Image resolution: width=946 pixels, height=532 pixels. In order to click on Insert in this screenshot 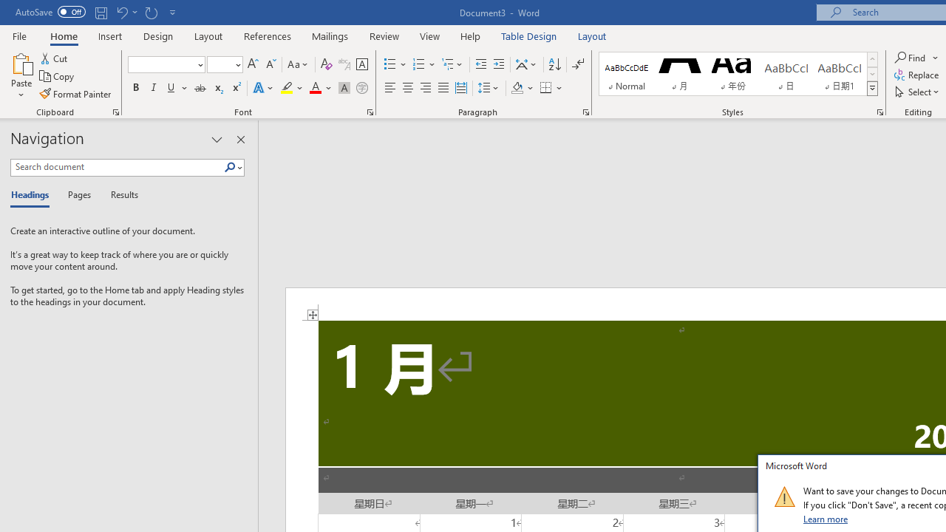, I will do `click(111, 35)`.